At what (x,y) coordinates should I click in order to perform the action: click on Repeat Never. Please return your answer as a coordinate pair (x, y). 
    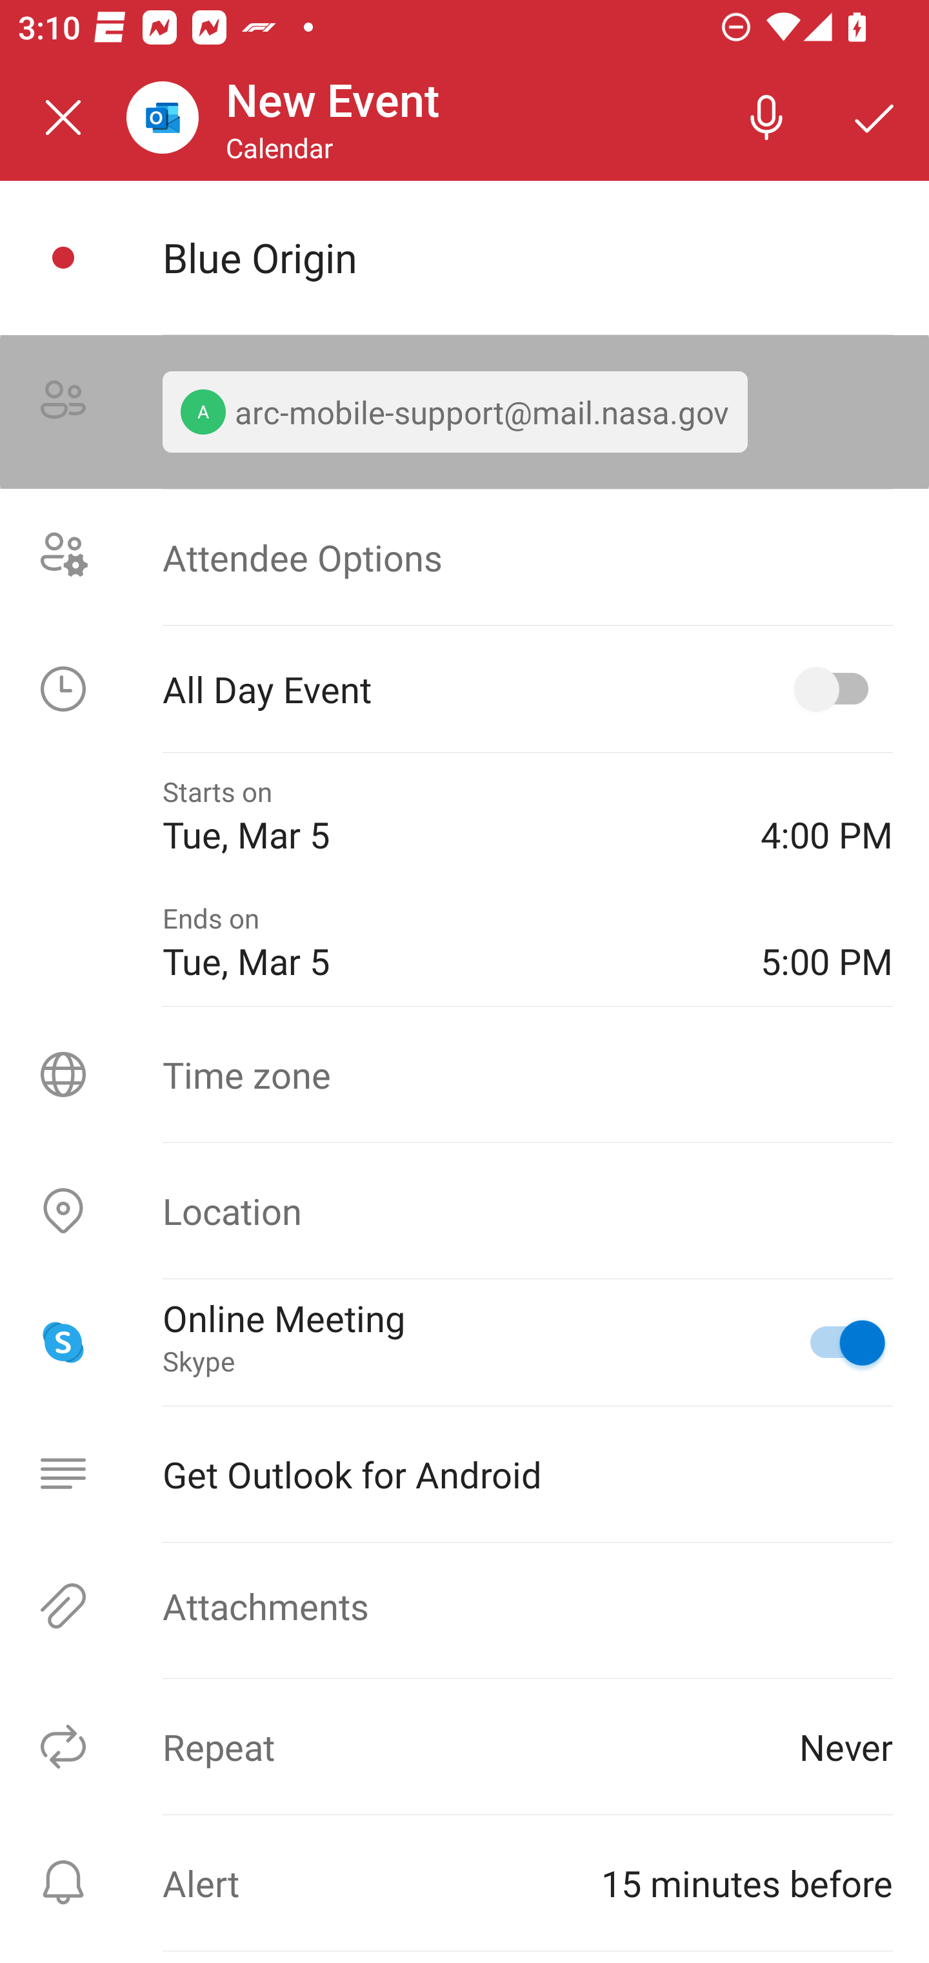
    Looking at the image, I should click on (464, 1746).